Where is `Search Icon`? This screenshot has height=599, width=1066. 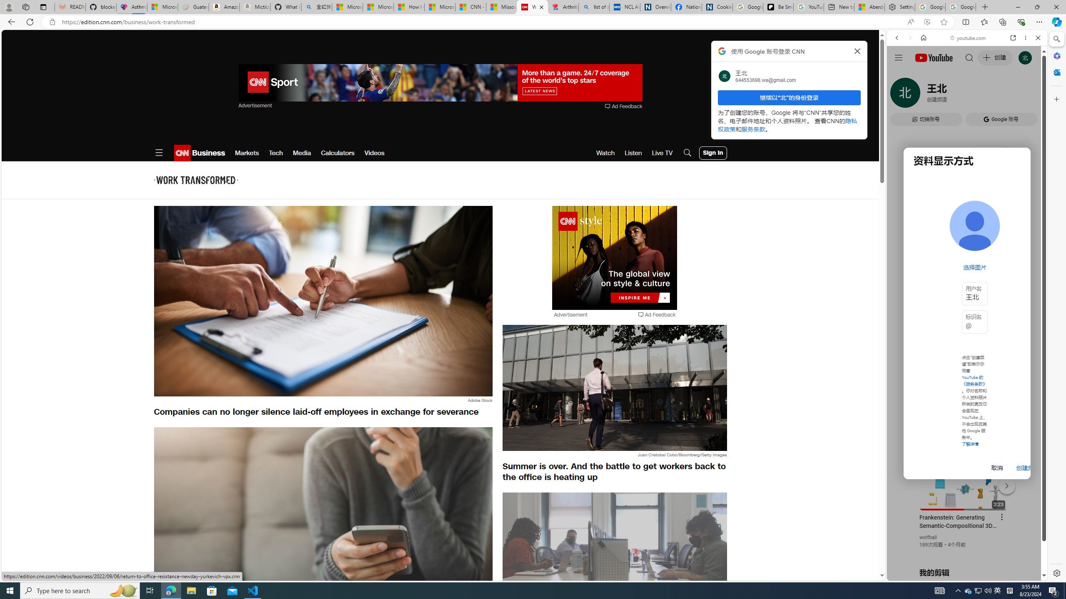
Search Icon is located at coordinates (687, 153).